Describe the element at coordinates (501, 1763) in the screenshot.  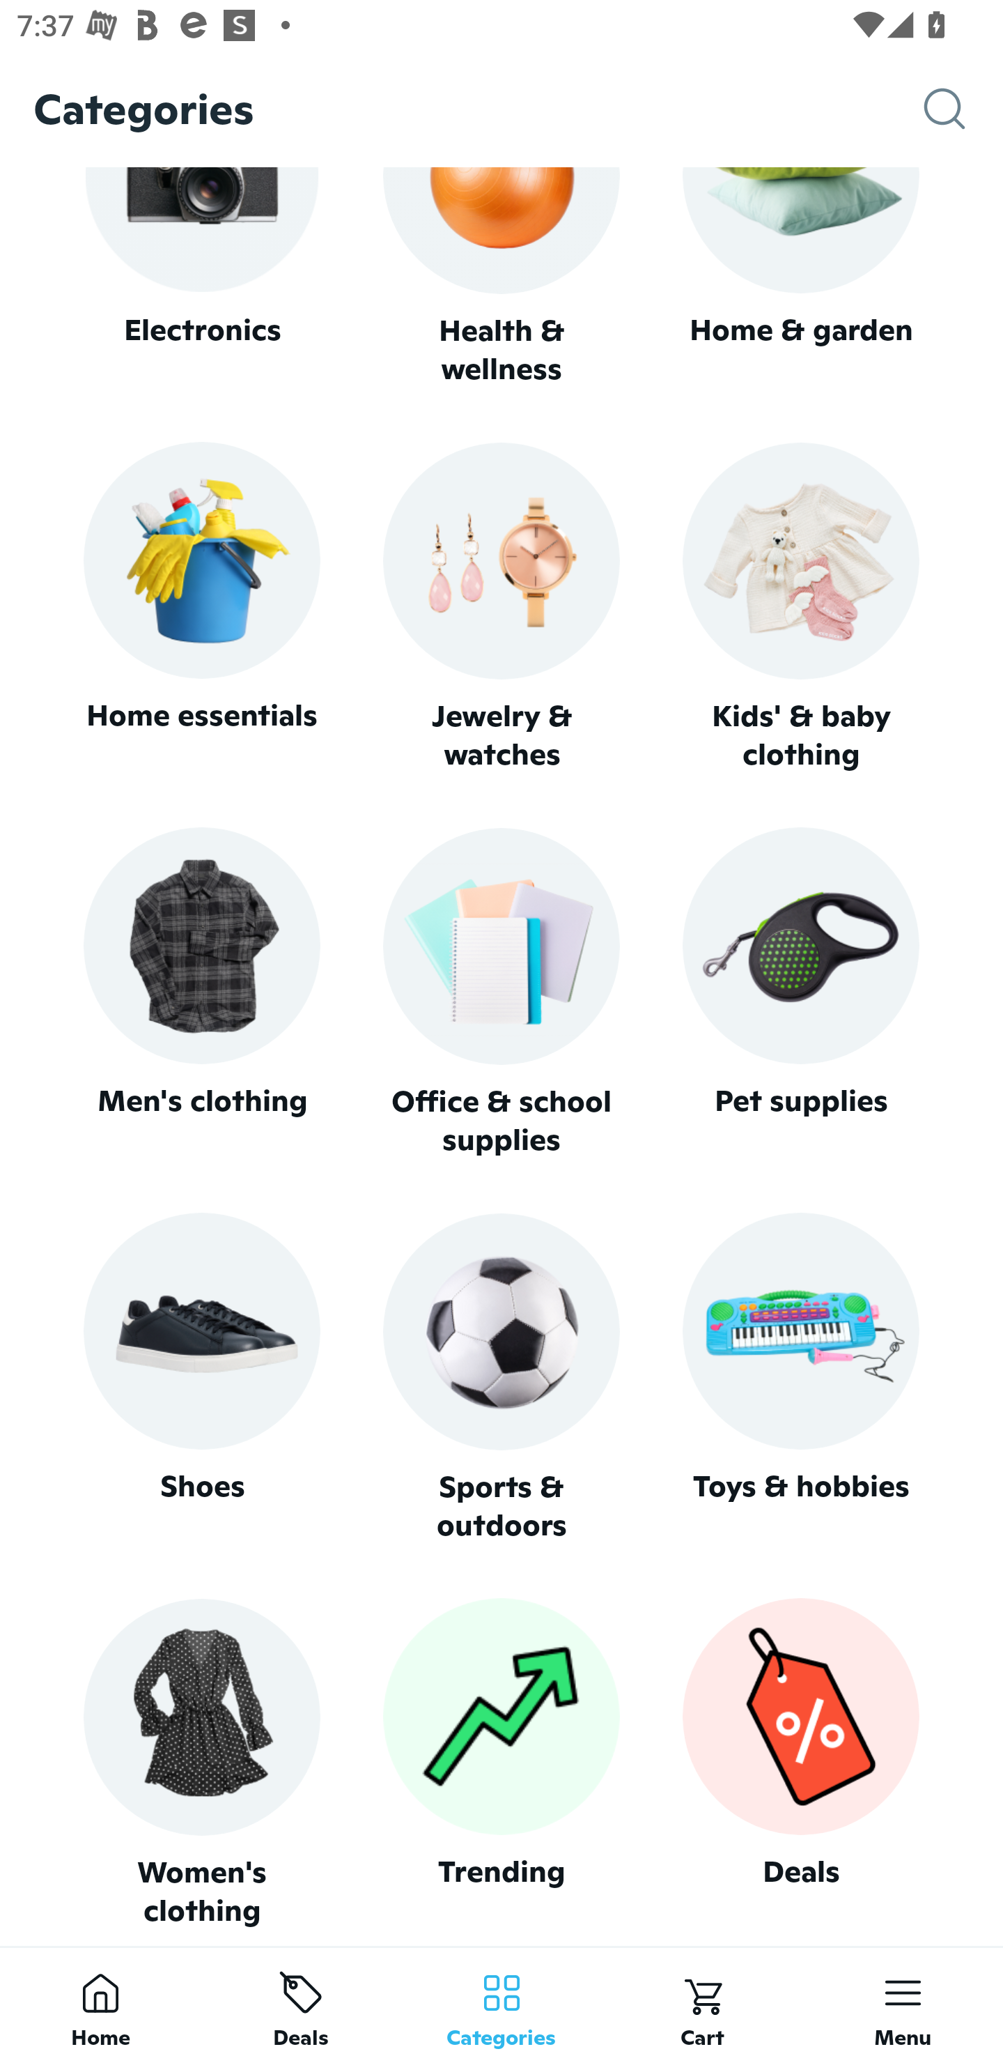
I see `Trending` at that location.